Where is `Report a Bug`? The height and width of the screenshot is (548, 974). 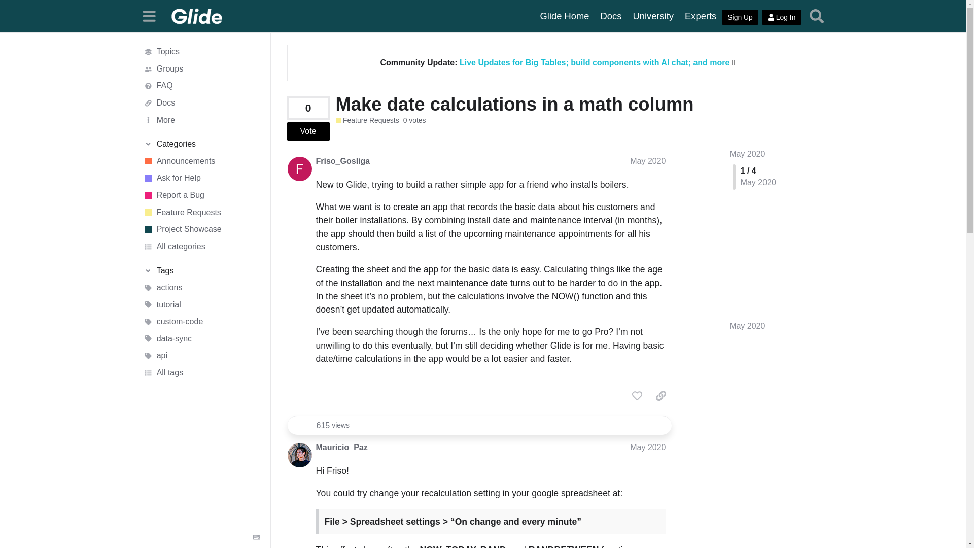 Report a Bug is located at coordinates (201, 195).